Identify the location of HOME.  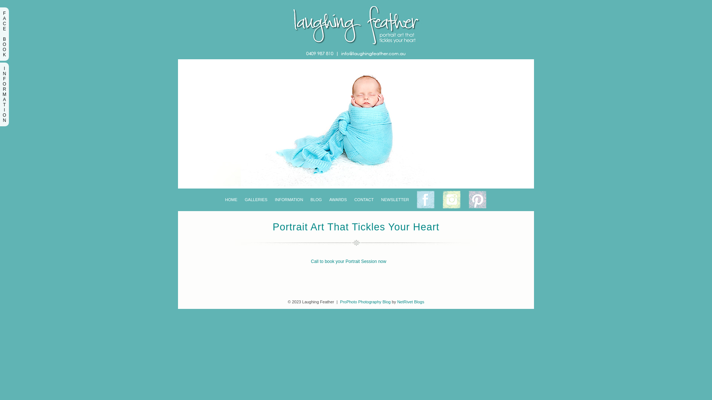
(231, 200).